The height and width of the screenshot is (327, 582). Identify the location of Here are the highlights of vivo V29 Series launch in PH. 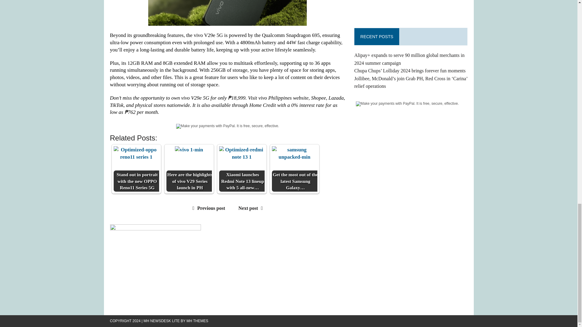
(189, 150).